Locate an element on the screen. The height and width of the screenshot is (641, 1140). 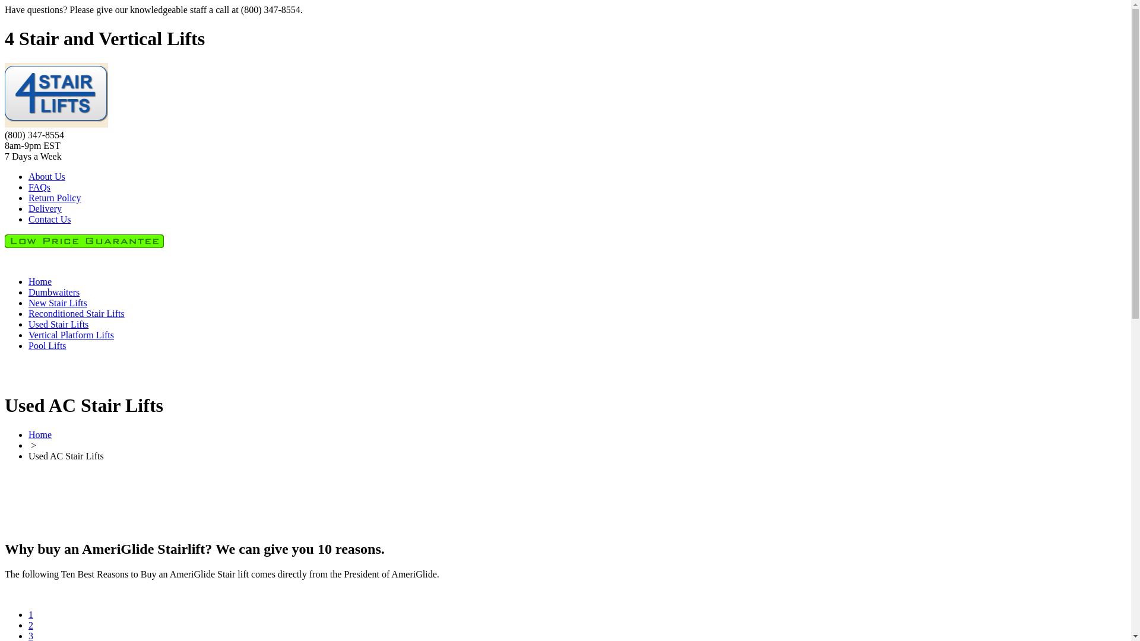
New Stair Lifts is located at coordinates (58, 303).